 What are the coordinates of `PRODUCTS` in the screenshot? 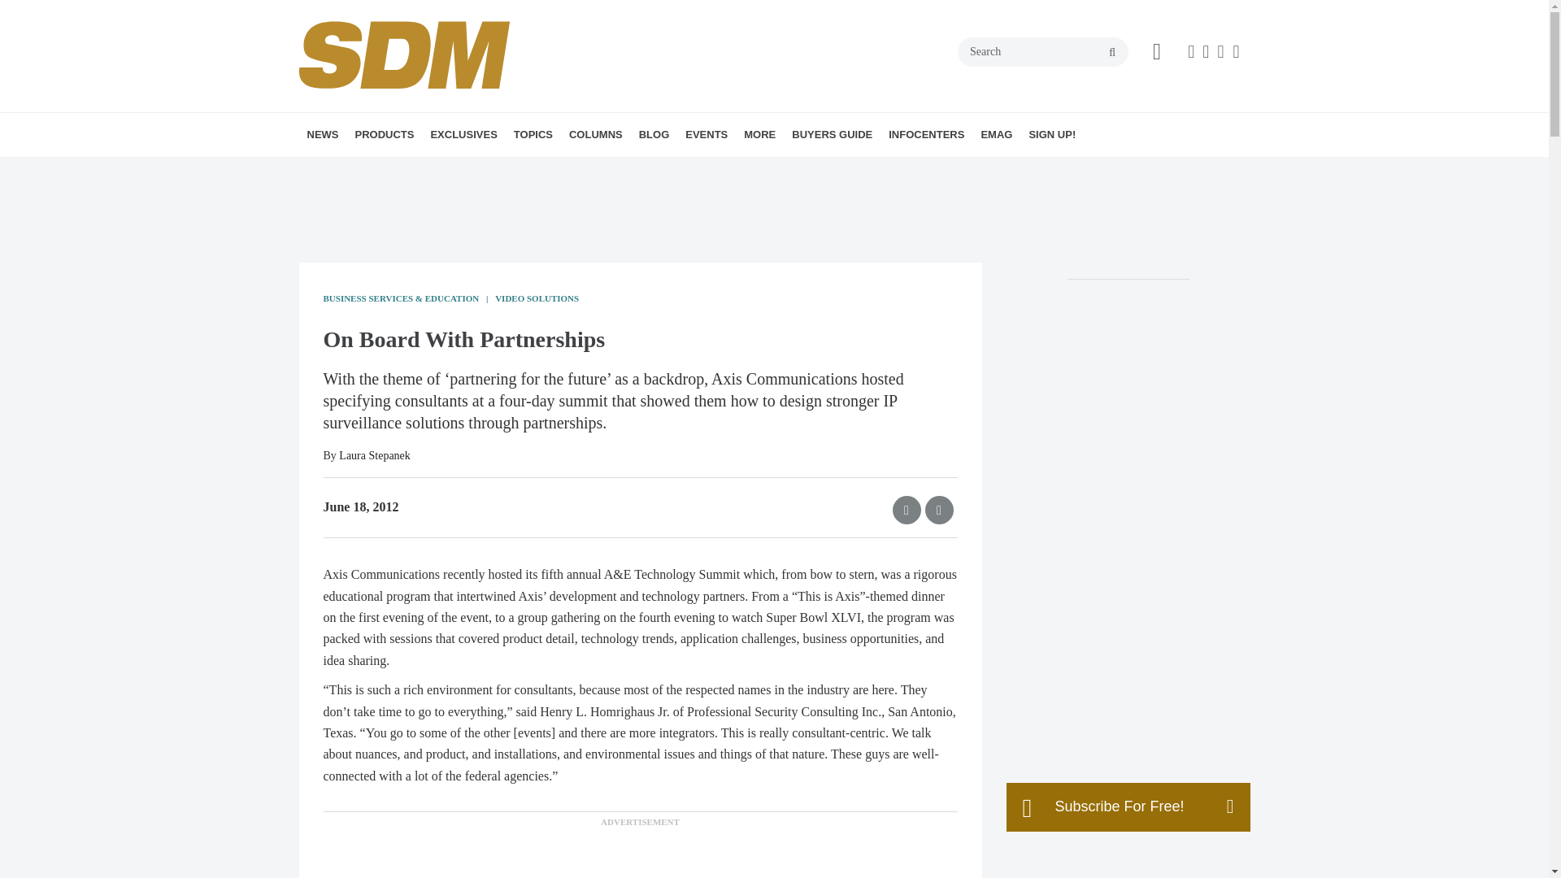 It's located at (384, 135).